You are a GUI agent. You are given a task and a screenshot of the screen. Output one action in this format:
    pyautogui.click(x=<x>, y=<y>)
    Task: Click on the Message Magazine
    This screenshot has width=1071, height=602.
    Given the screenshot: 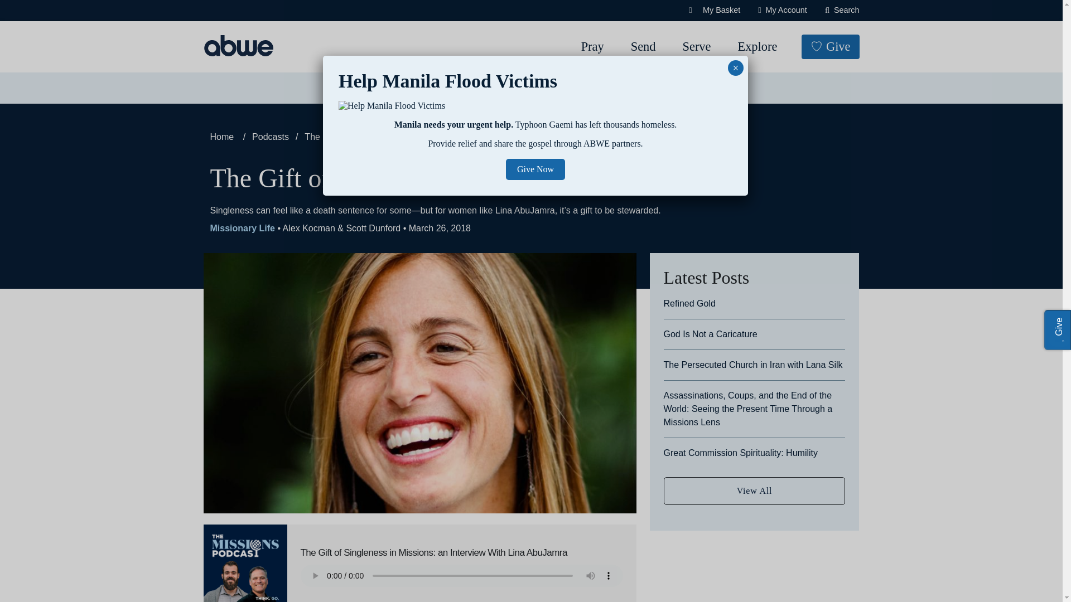 What is the action you would take?
    pyautogui.click(x=502, y=88)
    